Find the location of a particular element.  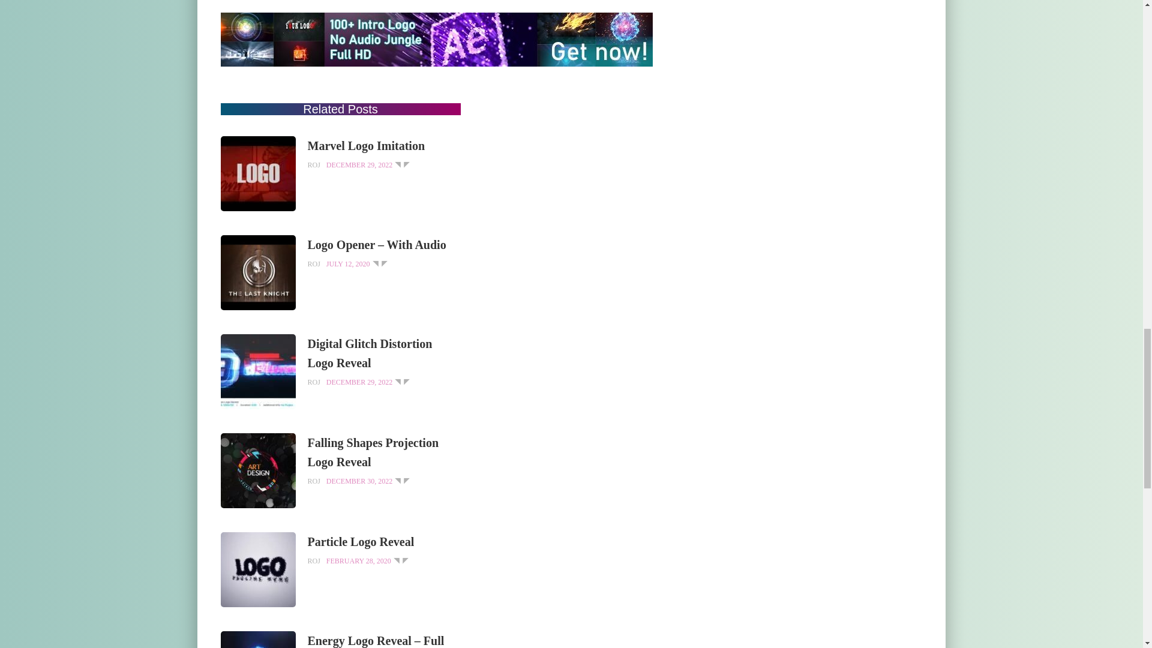

Logo Project is located at coordinates (380, 263).